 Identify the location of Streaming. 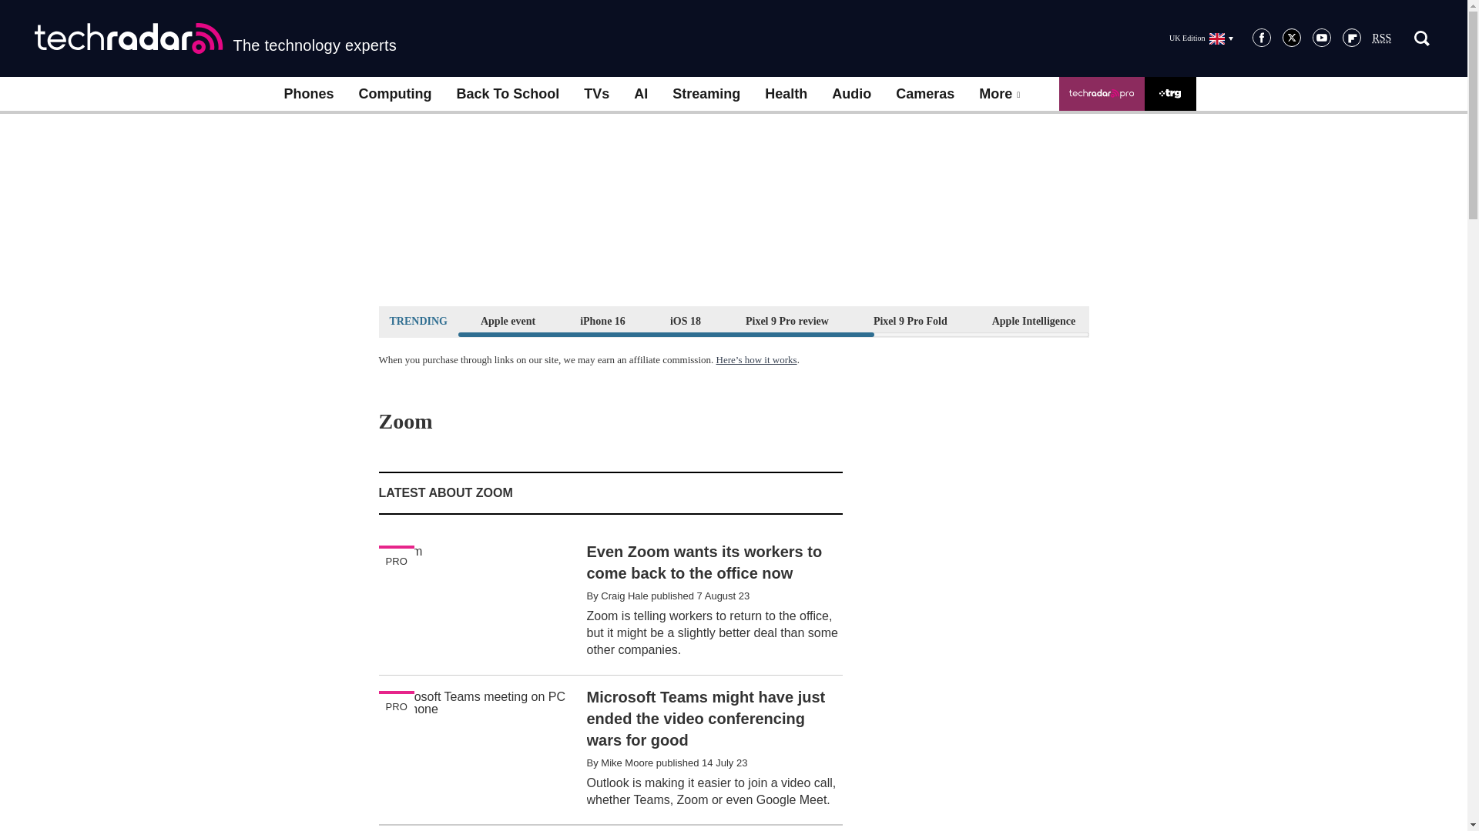
(706, 94).